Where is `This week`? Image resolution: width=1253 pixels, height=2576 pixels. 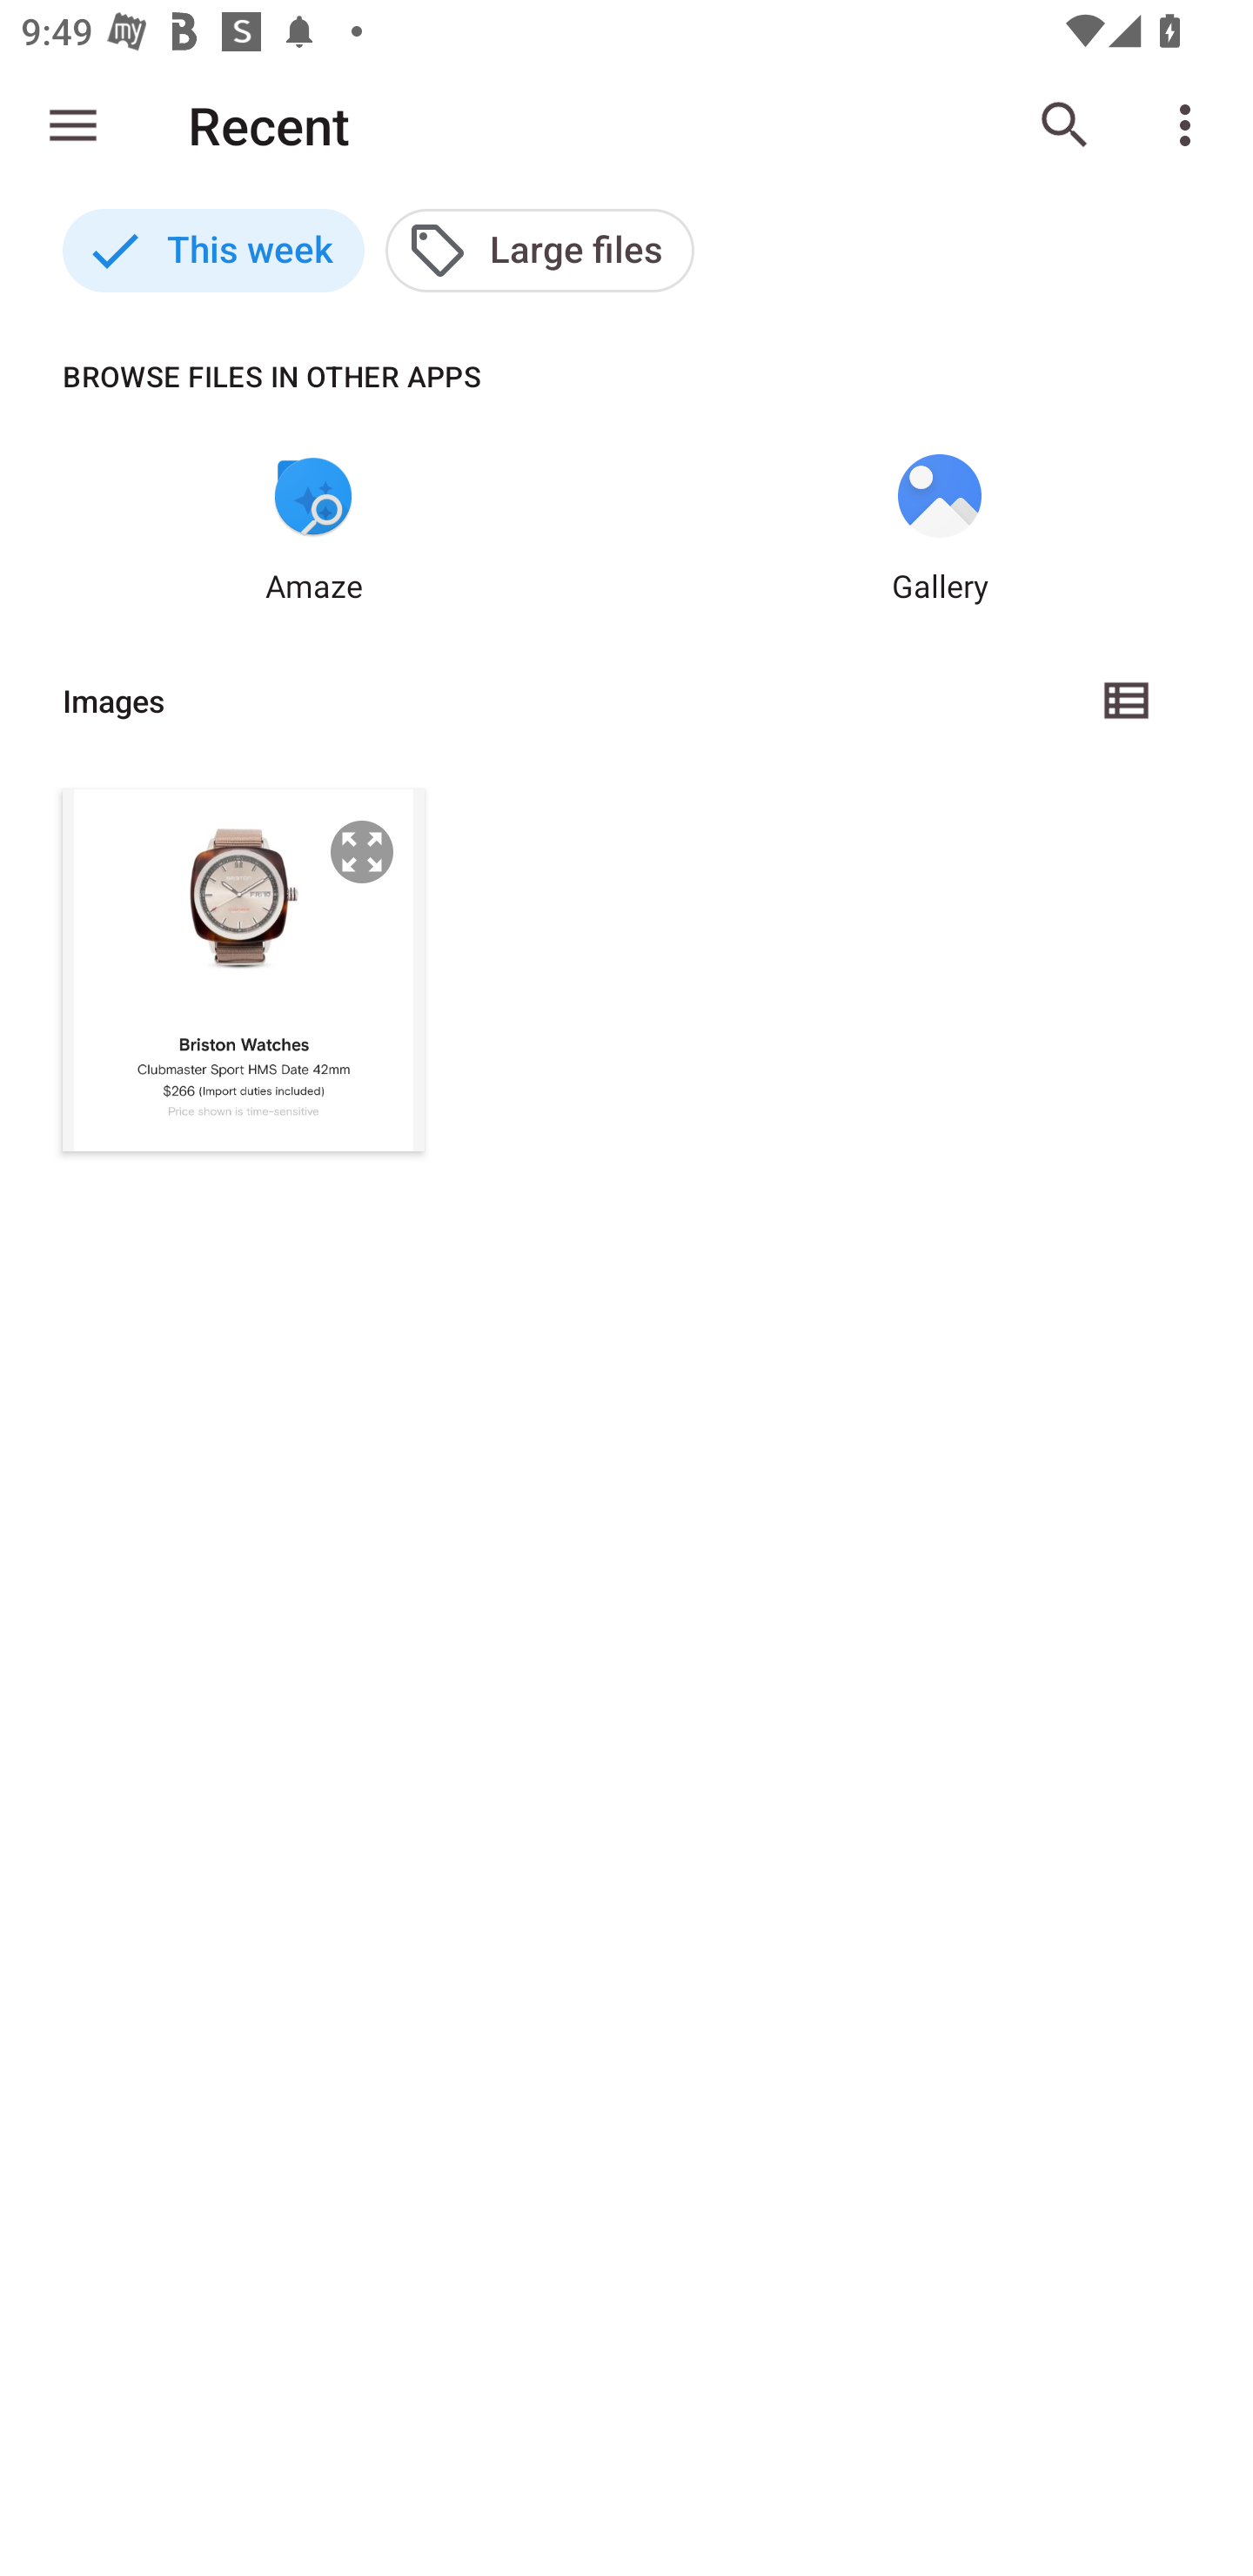 This week is located at coordinates (214, 251).